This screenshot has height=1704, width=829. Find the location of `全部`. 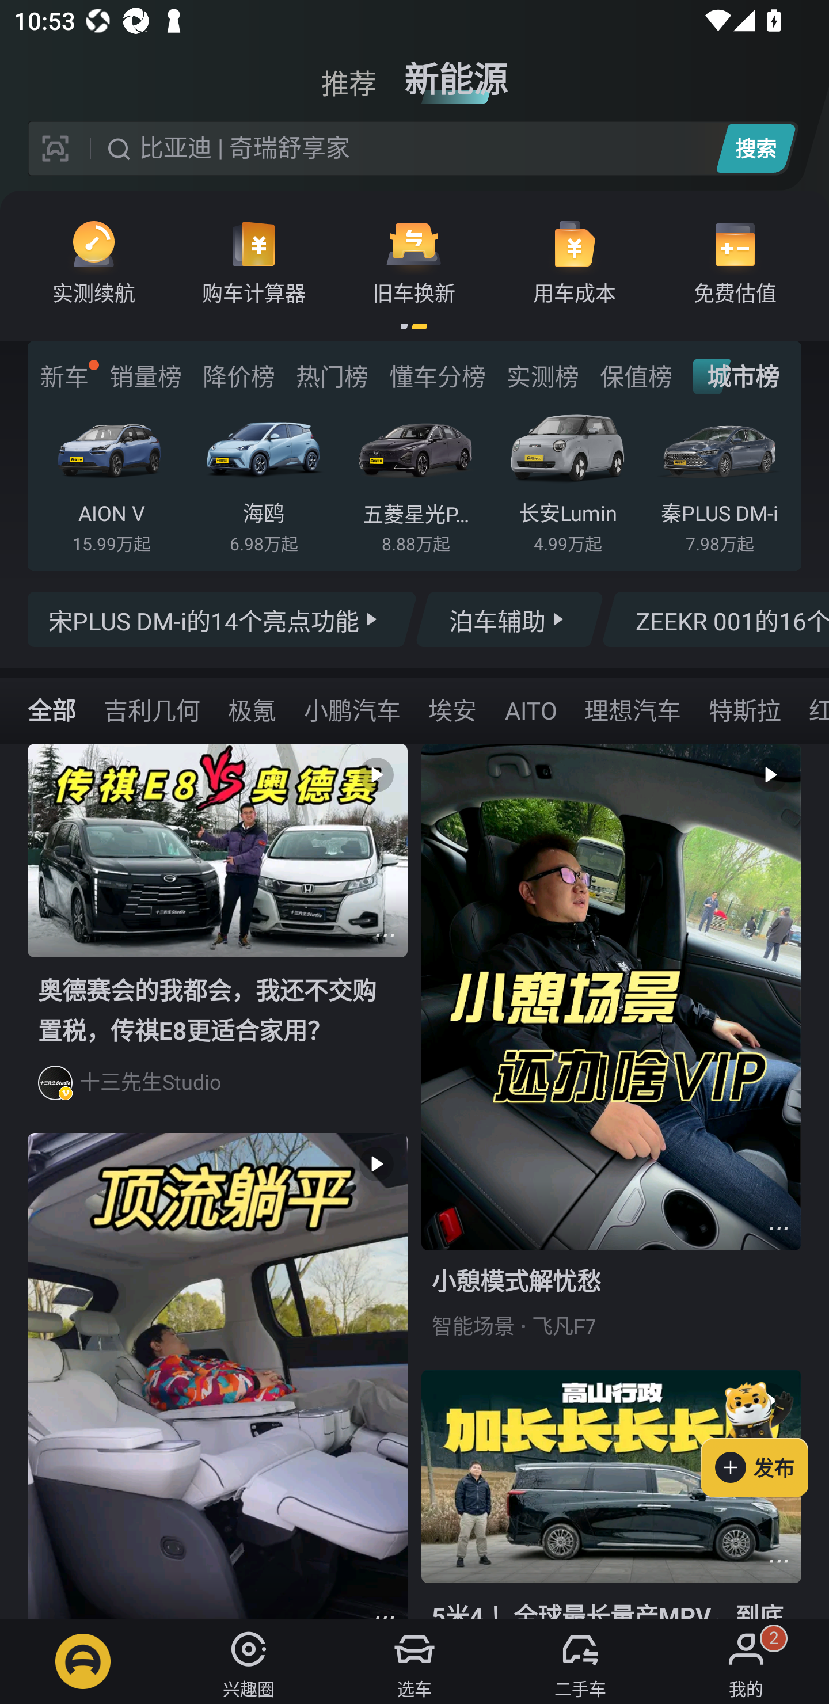

全部 is located at coordinates (52, 709).